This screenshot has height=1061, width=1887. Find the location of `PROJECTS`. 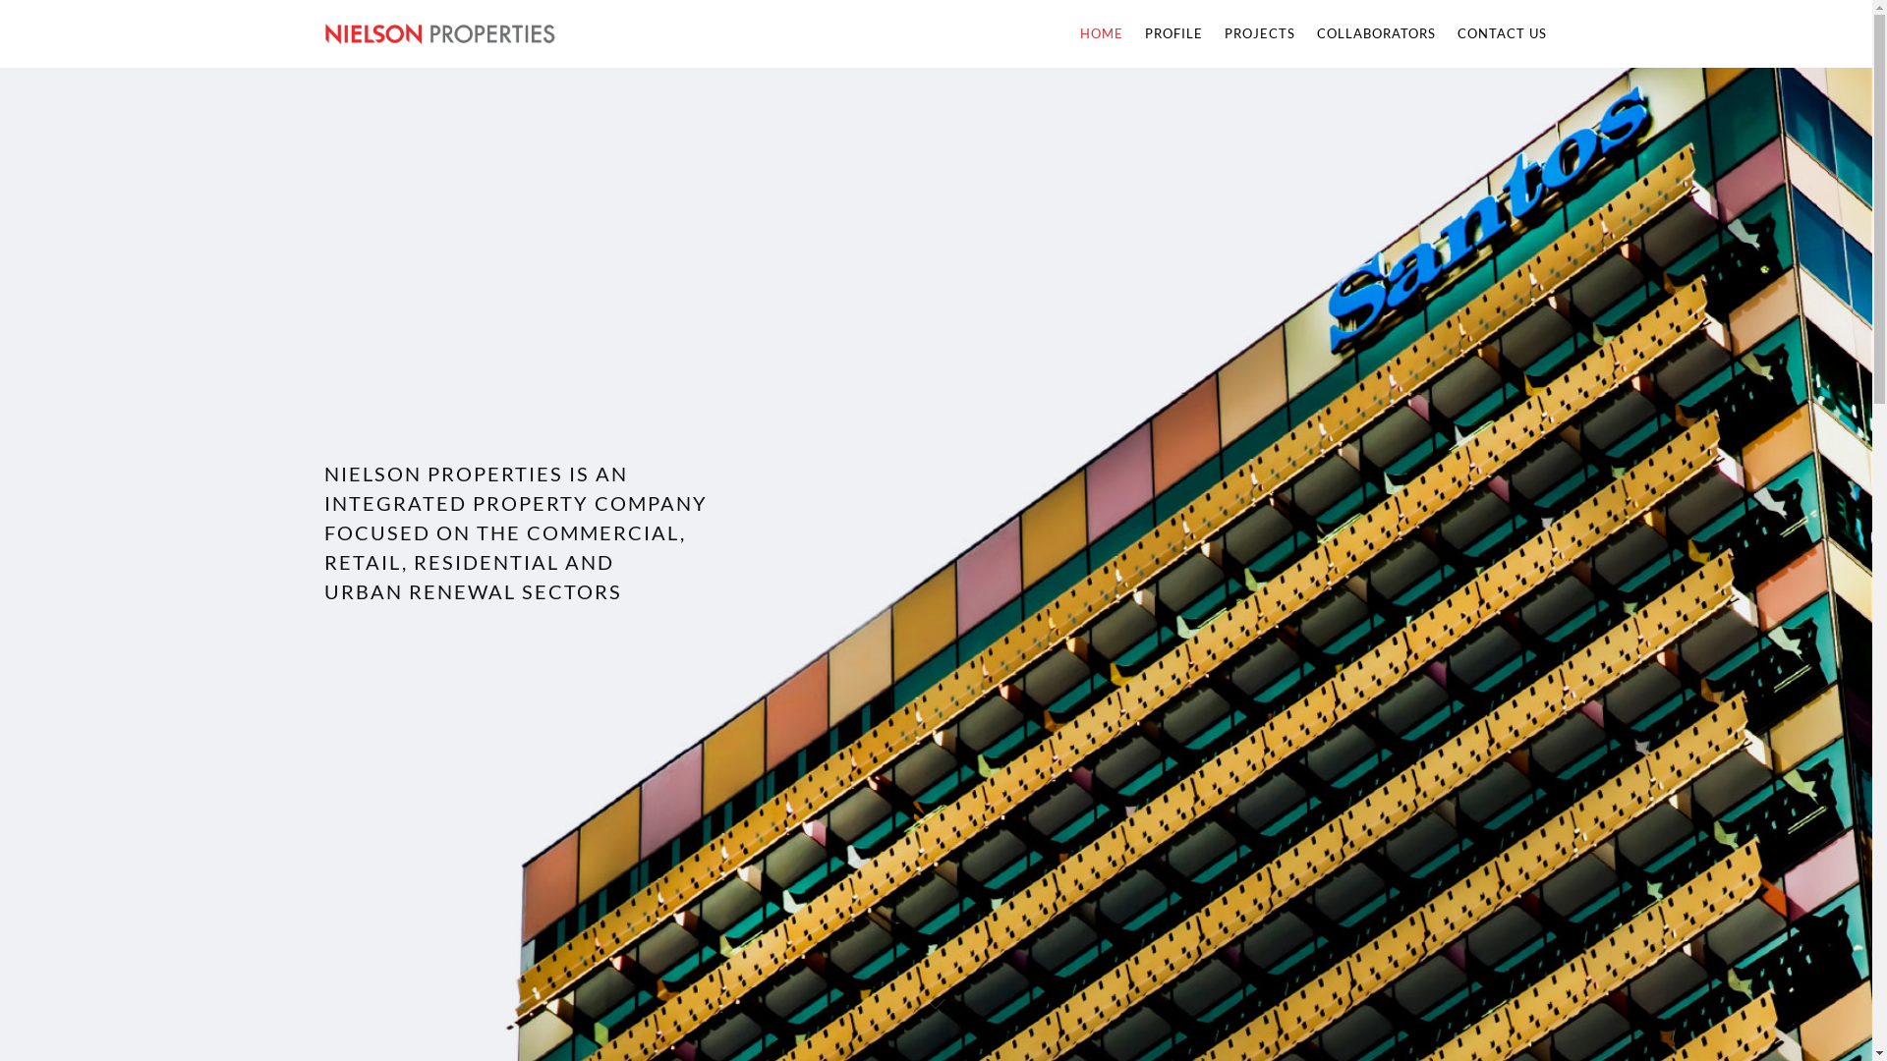

PROJECTS is located at coordinates (1260, 33).